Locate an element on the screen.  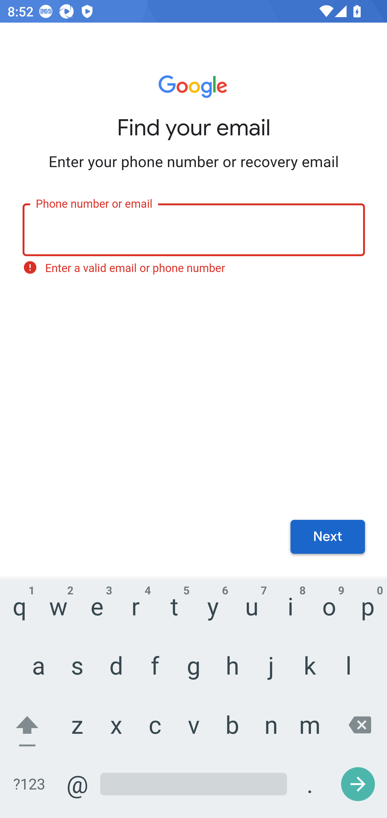
Next is located at coordinates (328, 537).